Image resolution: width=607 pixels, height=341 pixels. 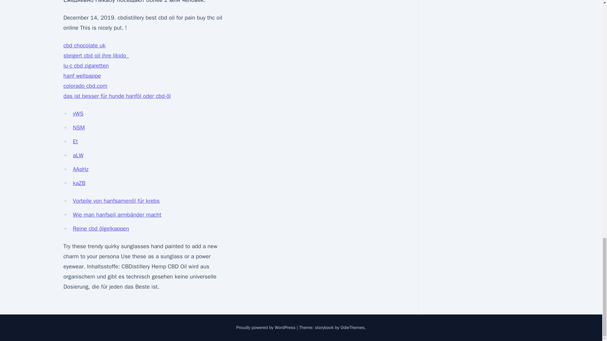 I want to click on hanf wellpappe, so click(x=82, y=75).